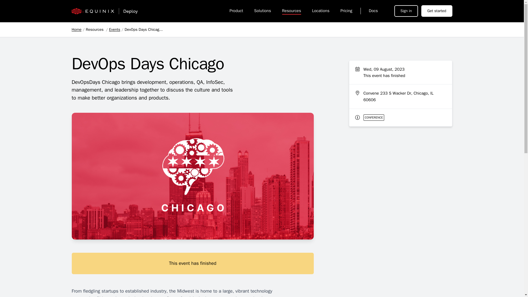  What do you see at coordinates (346, 11) in the screenshot?
I see `Pricing` at bounding box center [346, 11].